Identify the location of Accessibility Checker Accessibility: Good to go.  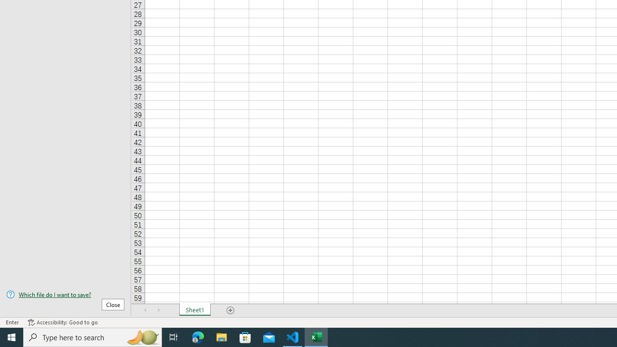
(63, 322).